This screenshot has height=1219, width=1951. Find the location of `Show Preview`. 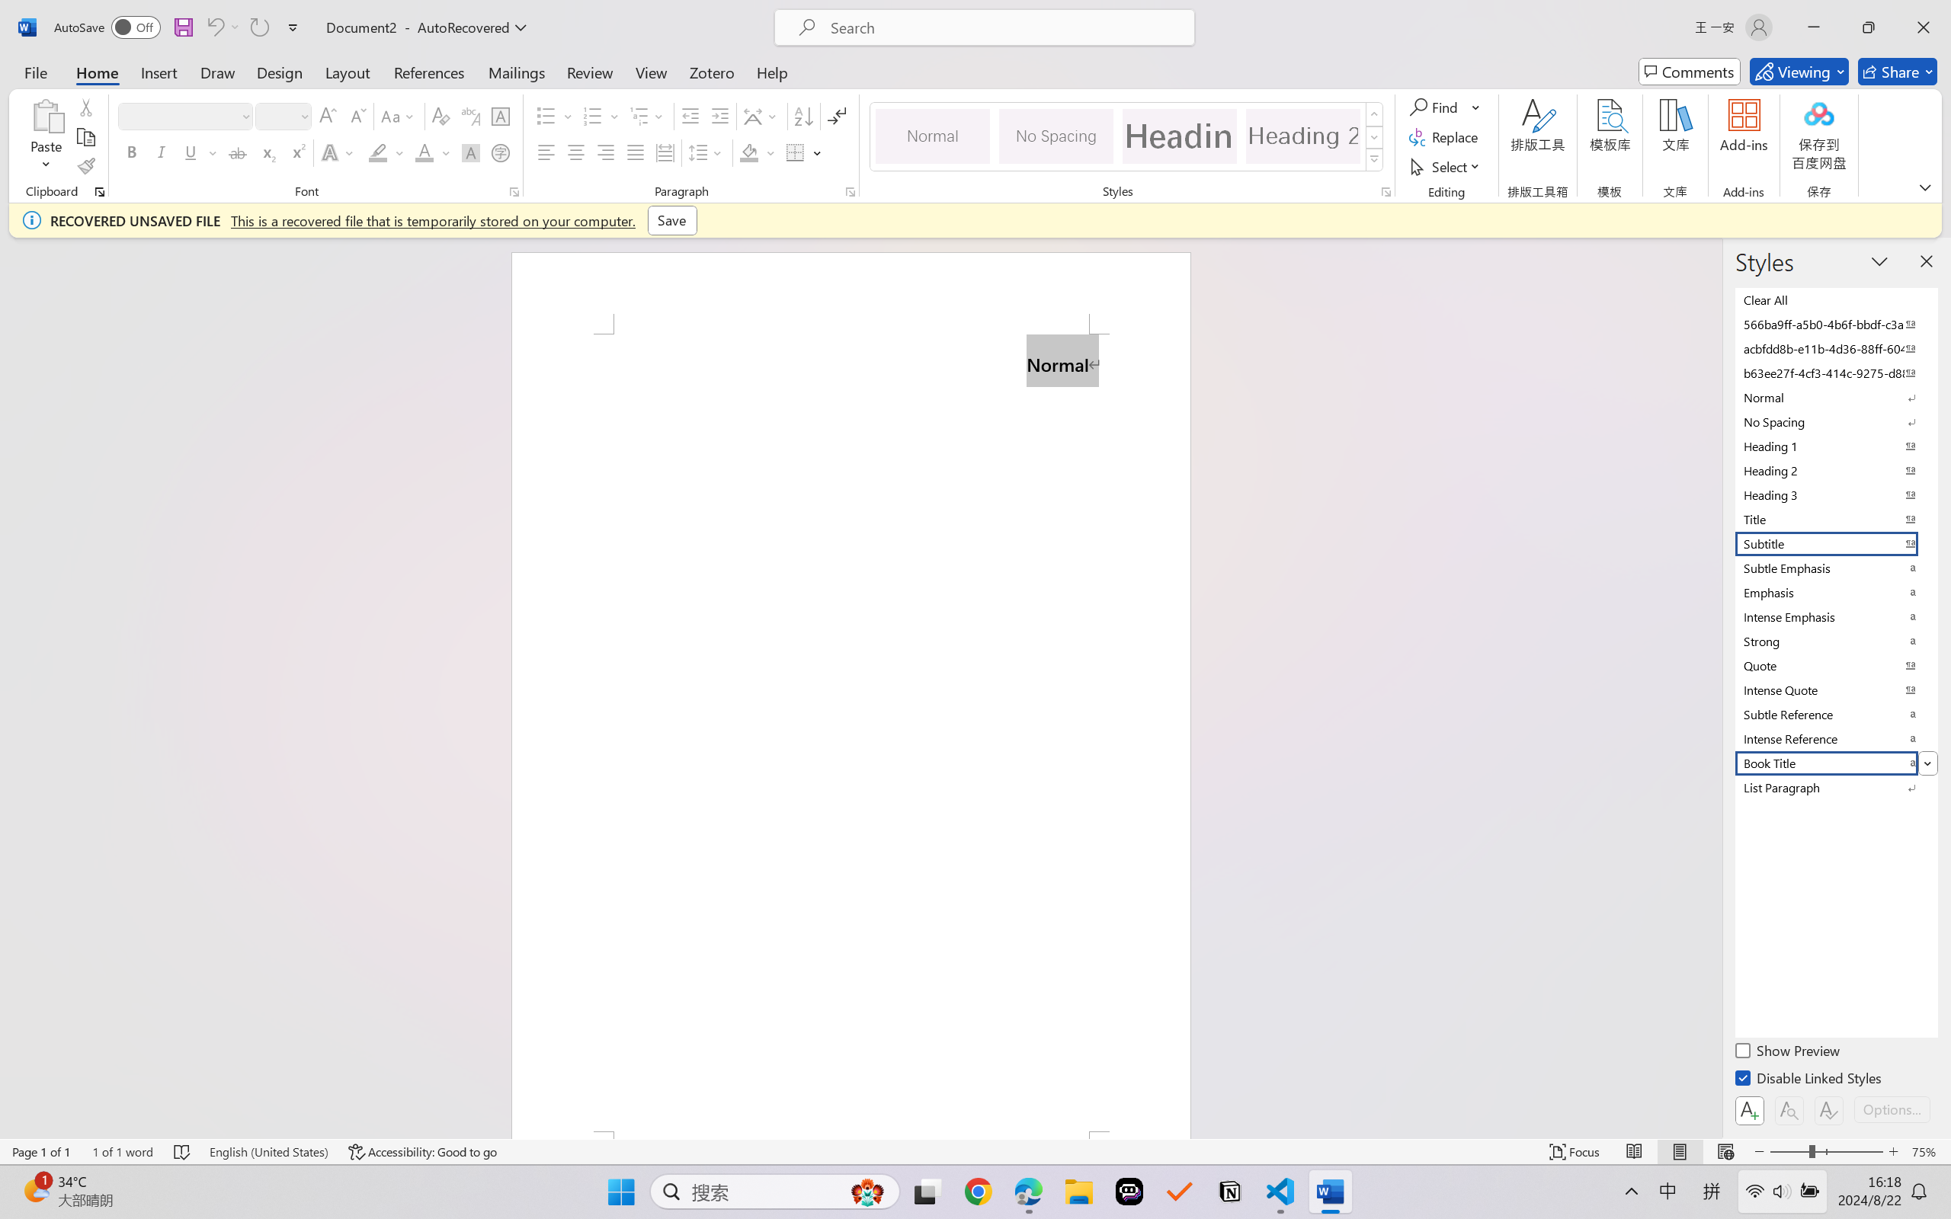

Show Preview is located at coordinates (1789, 1053).